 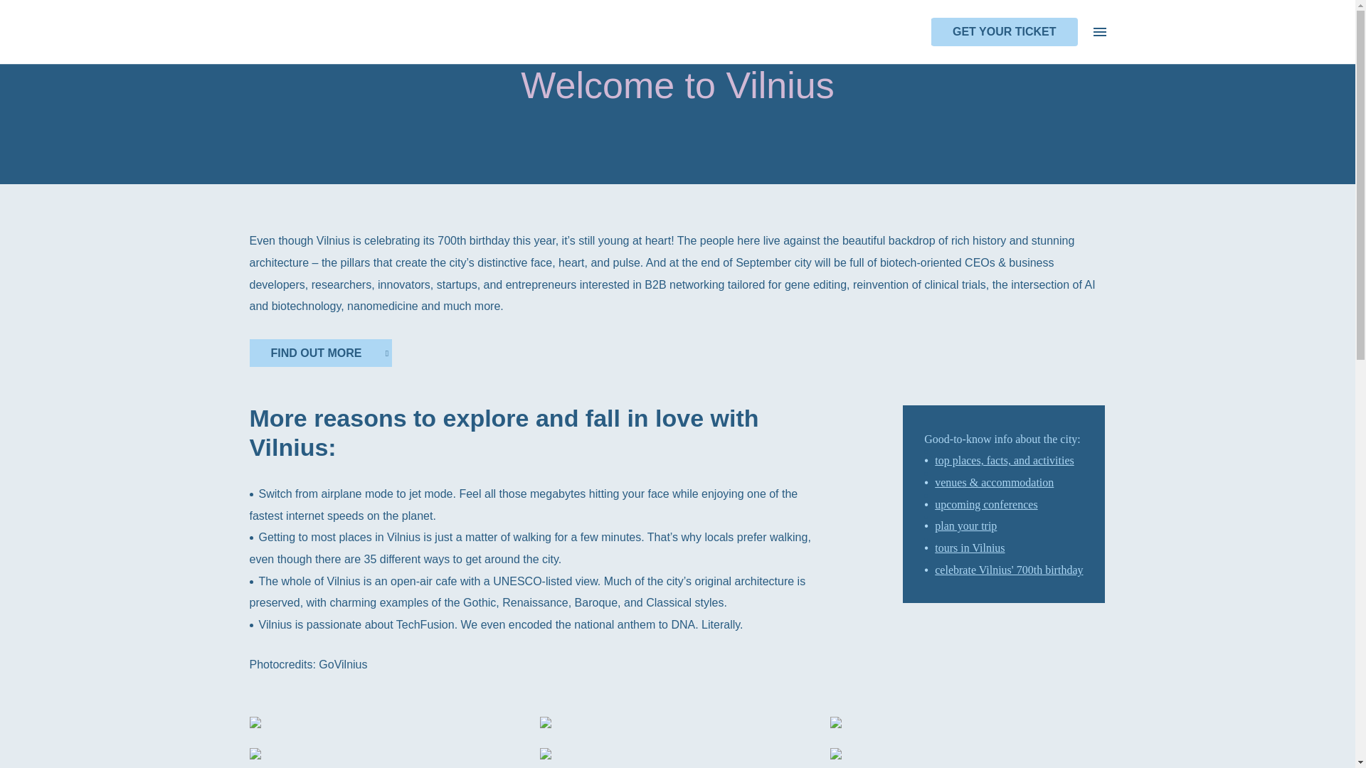 I want to click on GET YOUR TICKET, so click(x=1005, y=31).